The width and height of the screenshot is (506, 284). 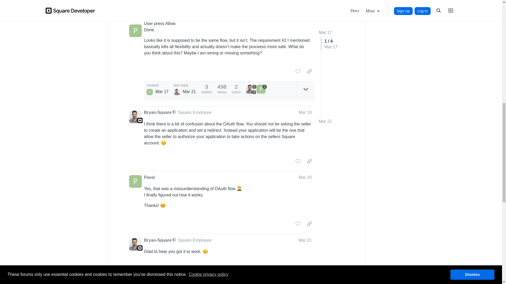 I want to click on like this post, so click(x=298, y=71).